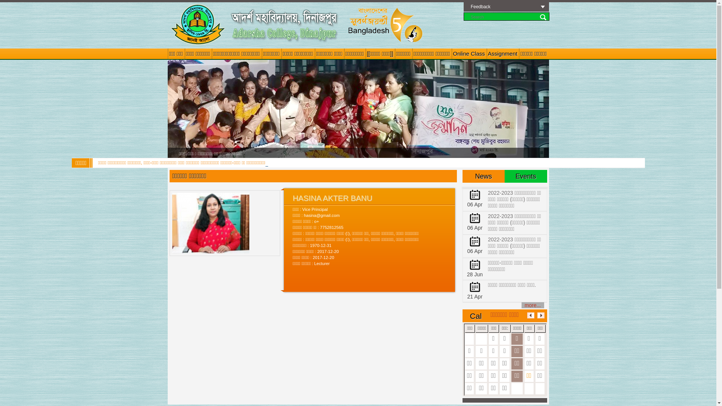 This screenshot has width=722, height=406. What do you see at coordinates (484, 176) in the screenshot?
I see `News` at bounding box center [484, 176].